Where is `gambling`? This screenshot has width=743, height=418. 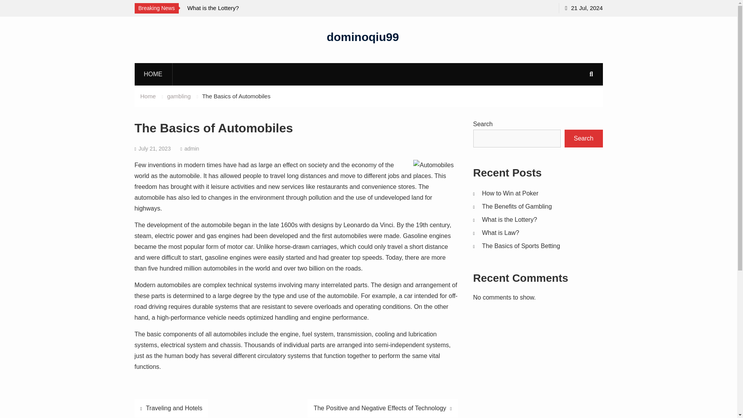
gambling is located at coordinates (179, 96).